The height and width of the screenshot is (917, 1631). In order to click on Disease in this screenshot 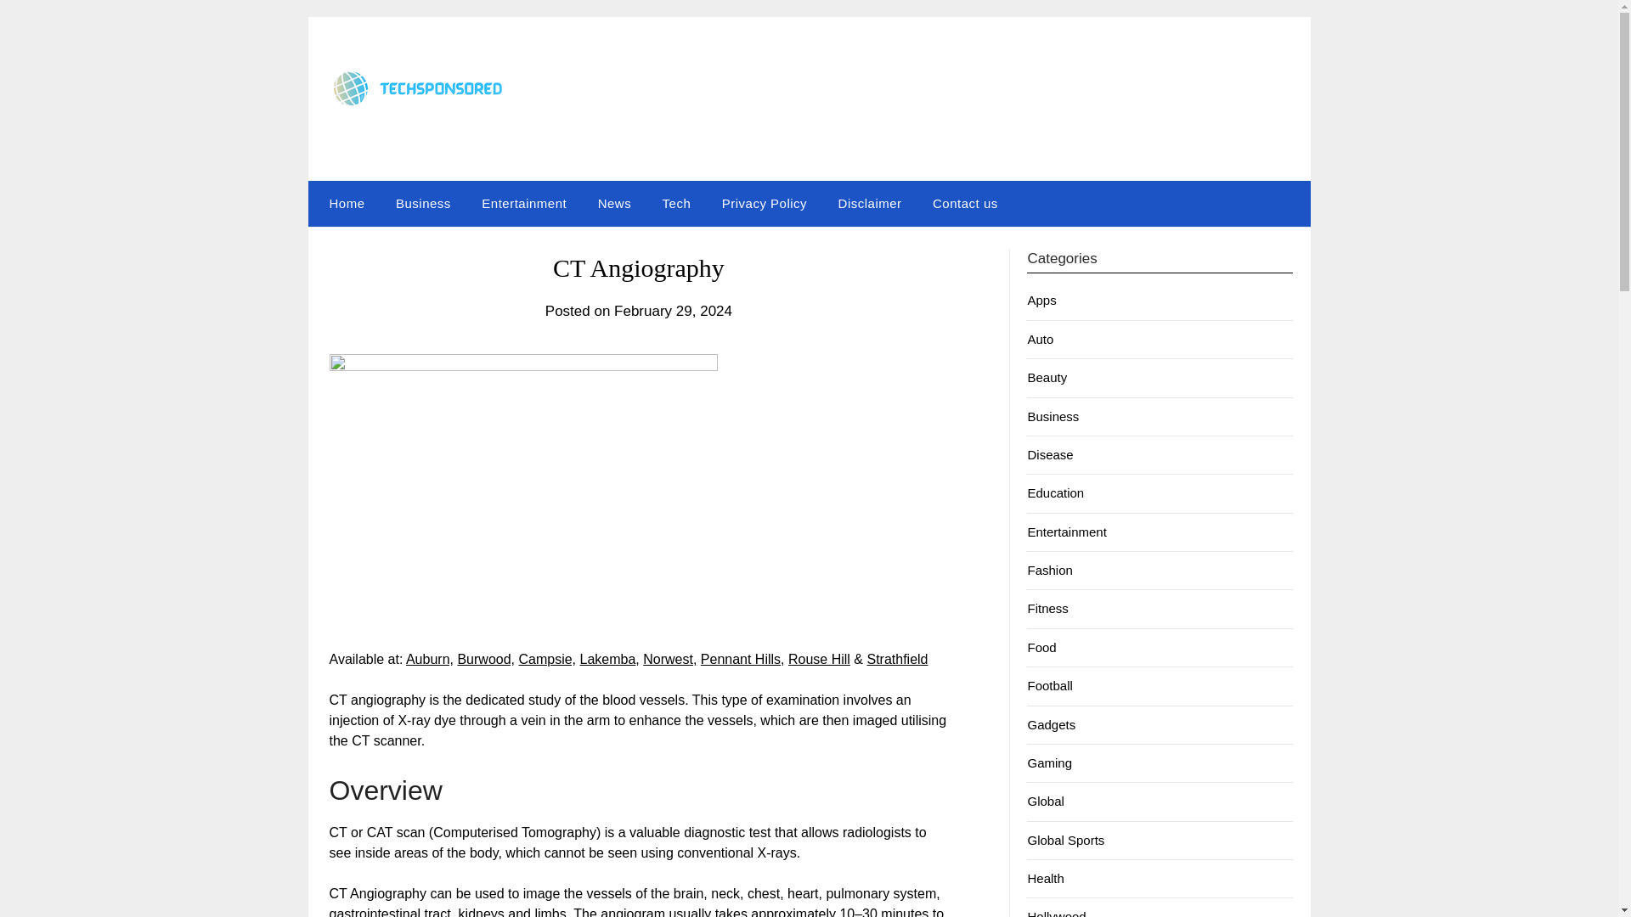, I will do `click(1050, 455)`.